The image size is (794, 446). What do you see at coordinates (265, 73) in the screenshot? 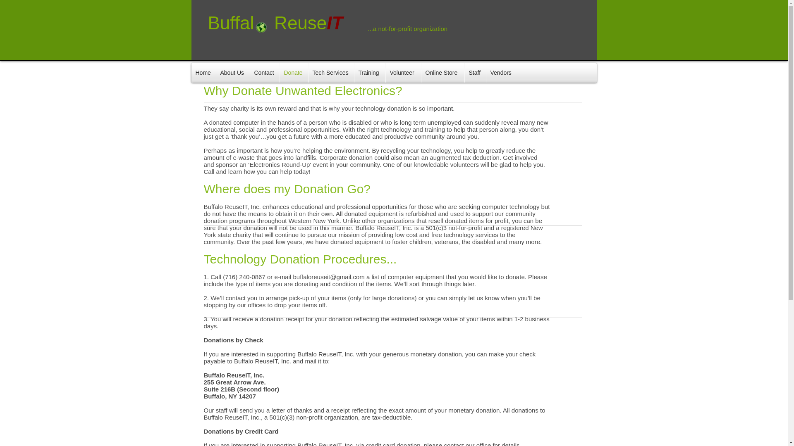
I see `Contact` at bounding box center [265, 73].